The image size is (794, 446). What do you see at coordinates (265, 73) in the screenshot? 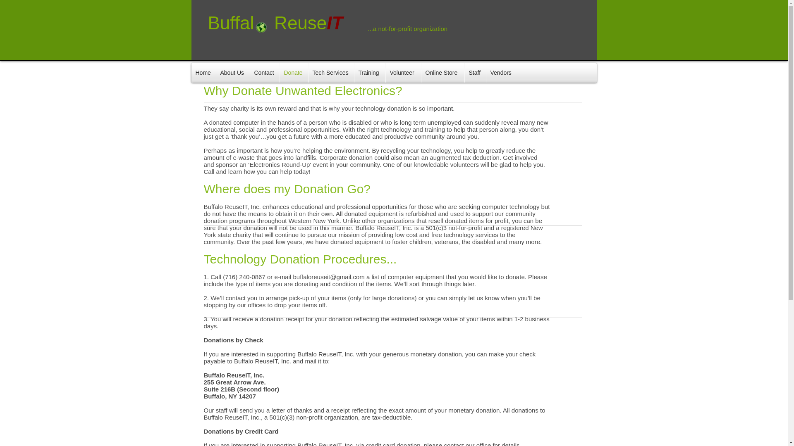
I see `Contact` at bounding box center [265, 73].